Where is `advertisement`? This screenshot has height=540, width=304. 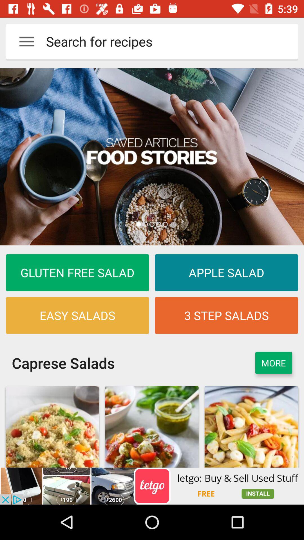 advertisement is located at coordinates (152, 486).